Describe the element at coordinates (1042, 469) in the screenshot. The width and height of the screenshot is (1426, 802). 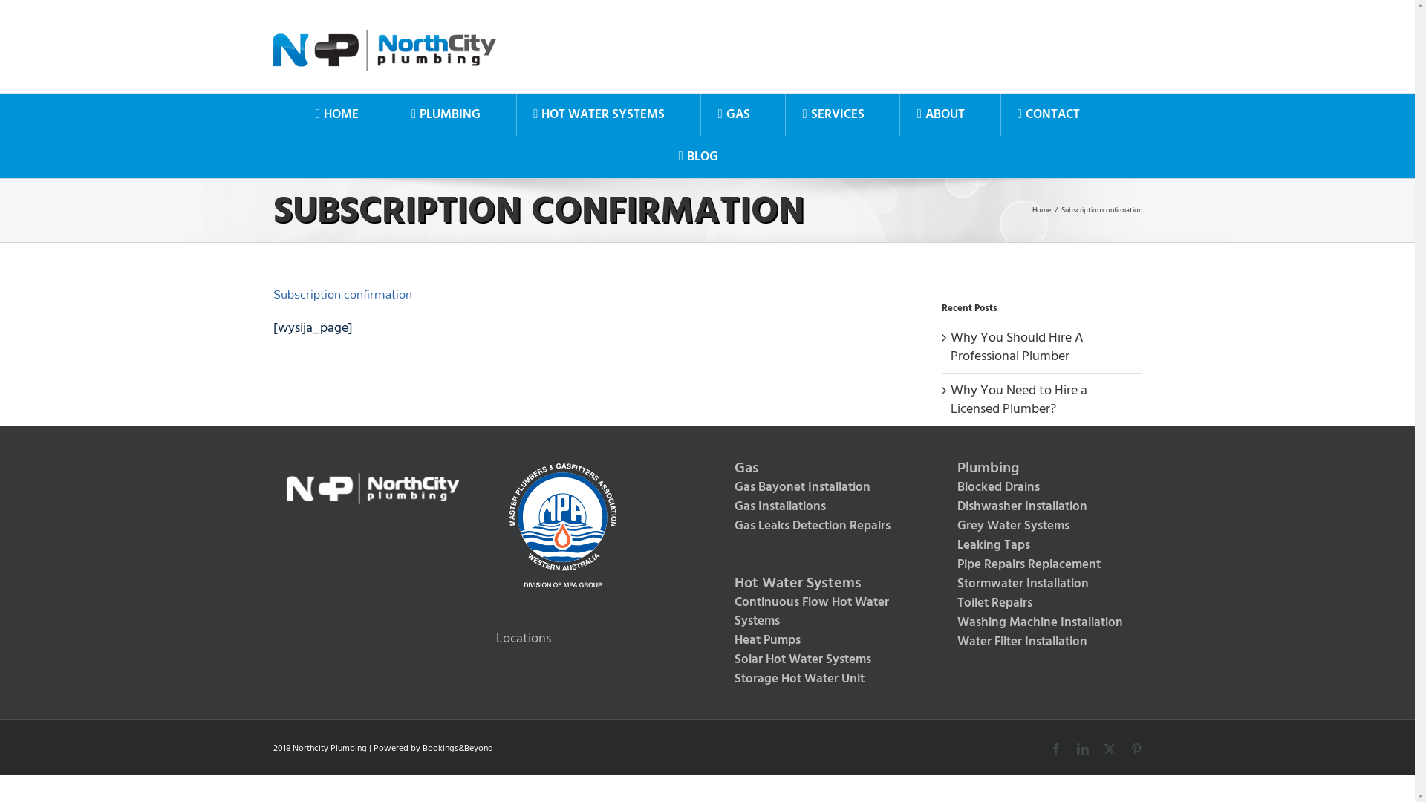
I see `Plumbing` at that location.